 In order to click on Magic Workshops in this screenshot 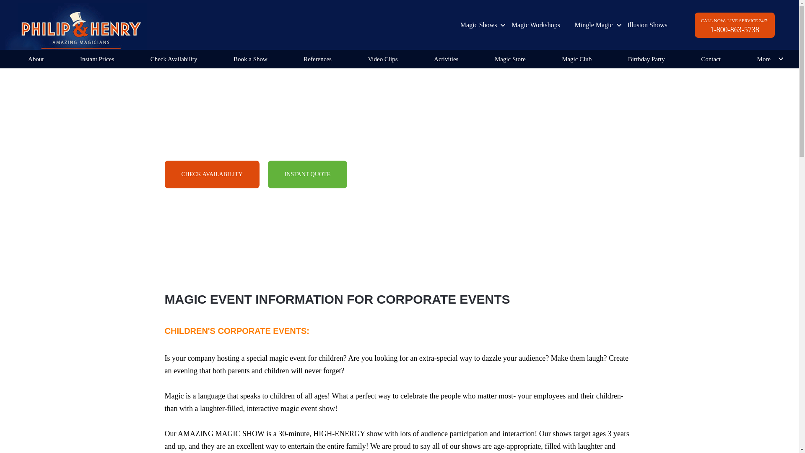, I will do `click(536, 25)`.